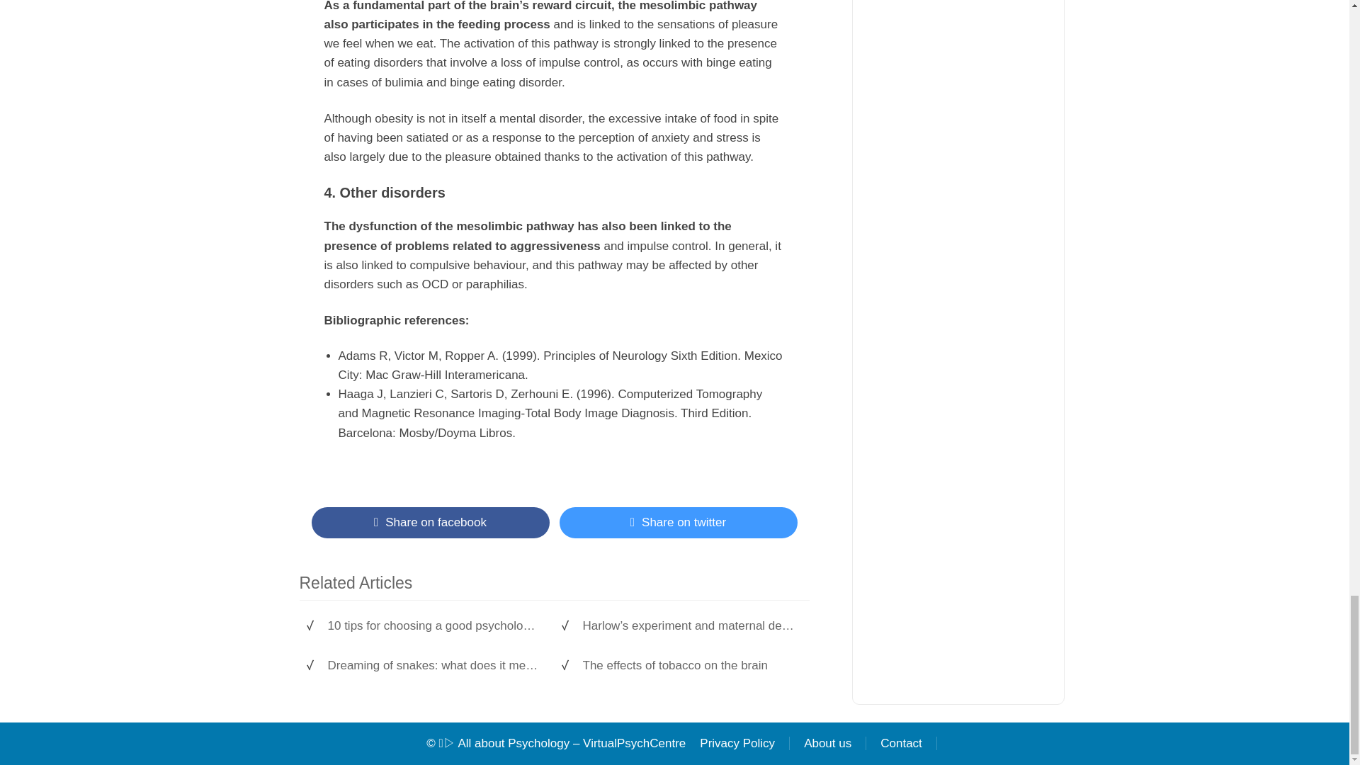 The image size is (1360, 765). I want to click on Share on twitter, so click(678, 523).